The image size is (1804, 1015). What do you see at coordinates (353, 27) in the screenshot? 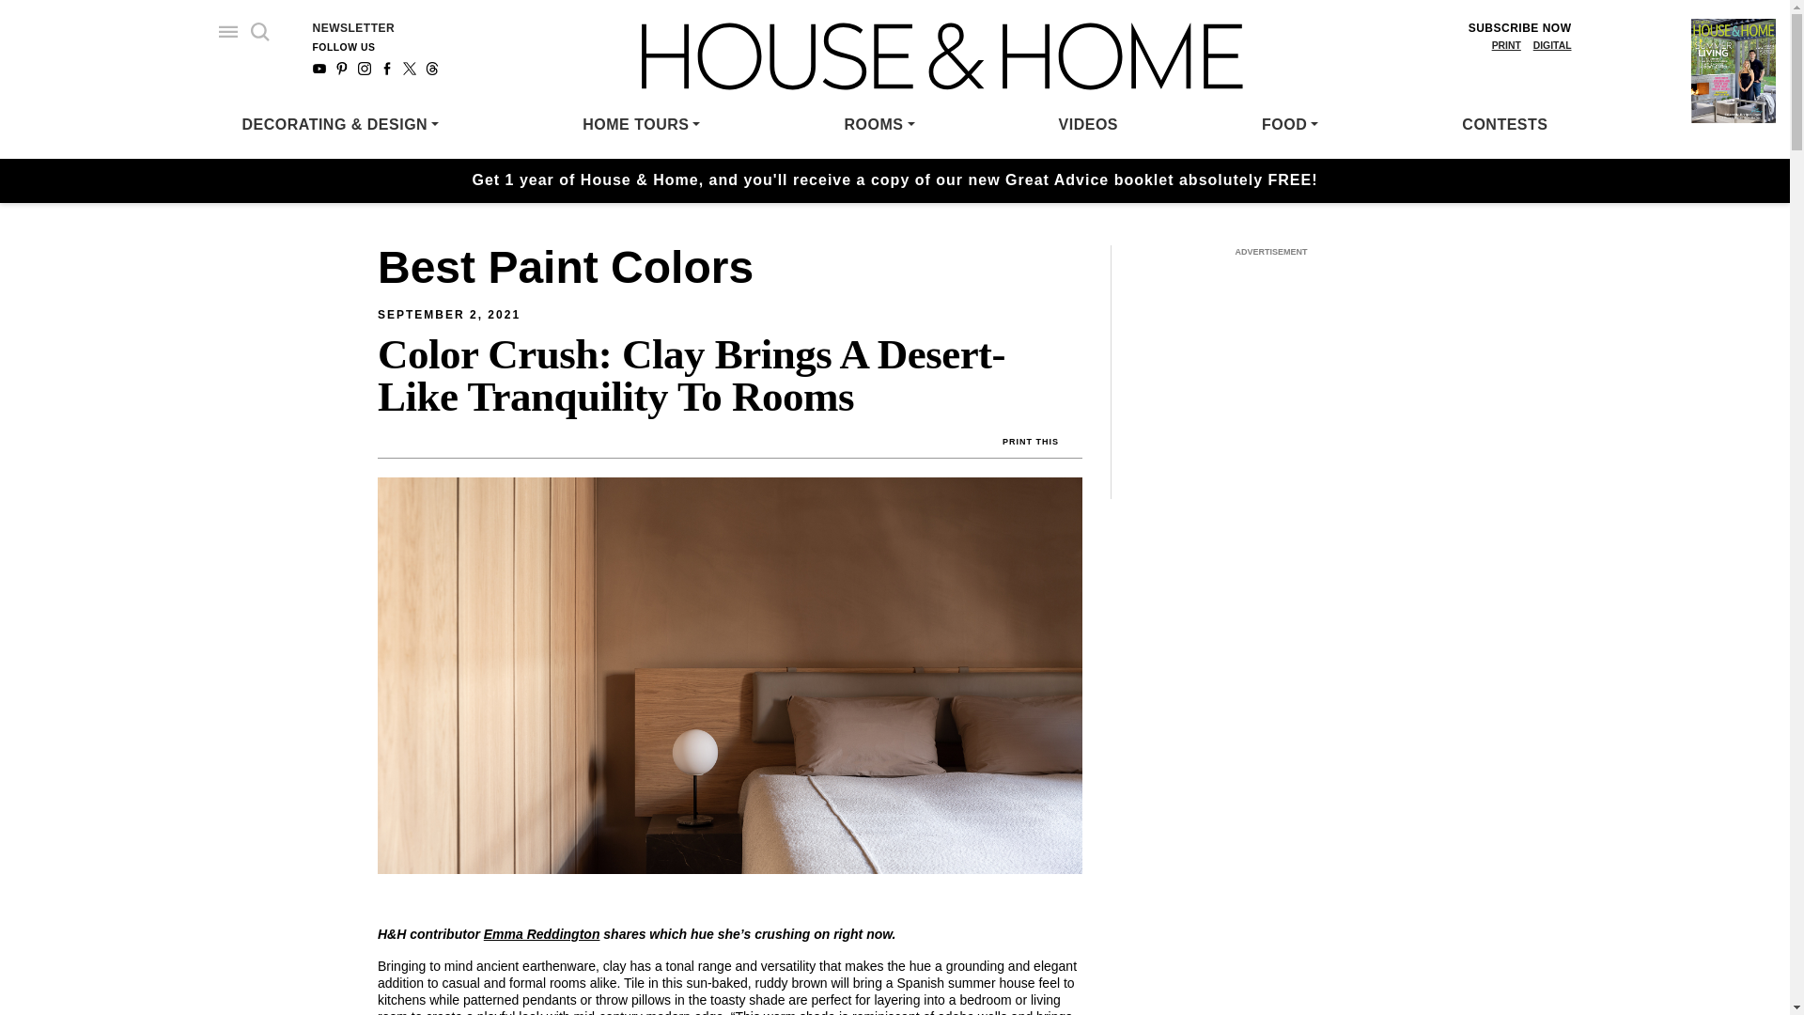
I see `NEWSLETTER` at bounding box center [353, 27].